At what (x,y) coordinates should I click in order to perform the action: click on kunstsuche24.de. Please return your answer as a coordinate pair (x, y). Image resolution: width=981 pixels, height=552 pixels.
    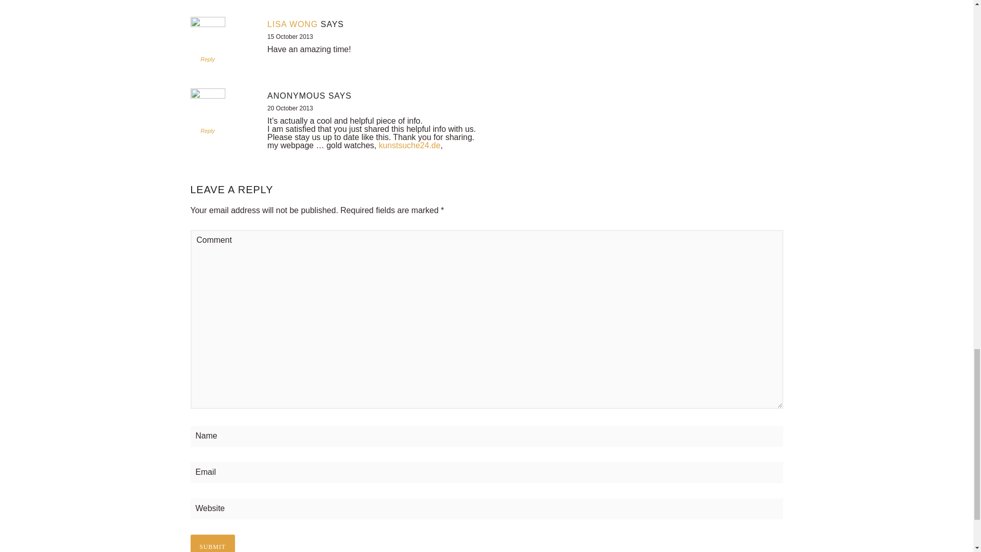
    Looking at the image, I should click on (410, 145).